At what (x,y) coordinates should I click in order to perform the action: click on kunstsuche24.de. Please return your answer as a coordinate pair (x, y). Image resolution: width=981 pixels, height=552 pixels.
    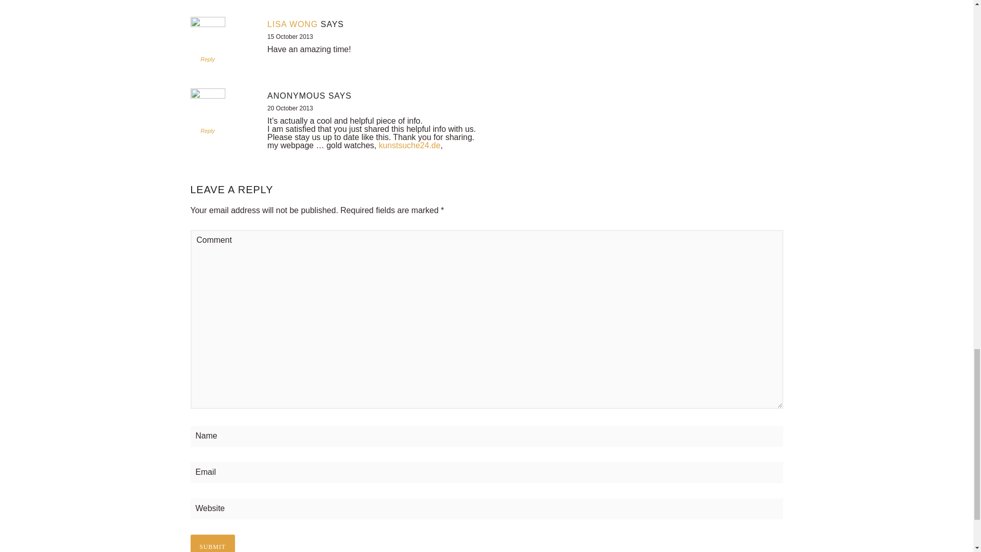
    Looking at the image, I should click on (410, 145).